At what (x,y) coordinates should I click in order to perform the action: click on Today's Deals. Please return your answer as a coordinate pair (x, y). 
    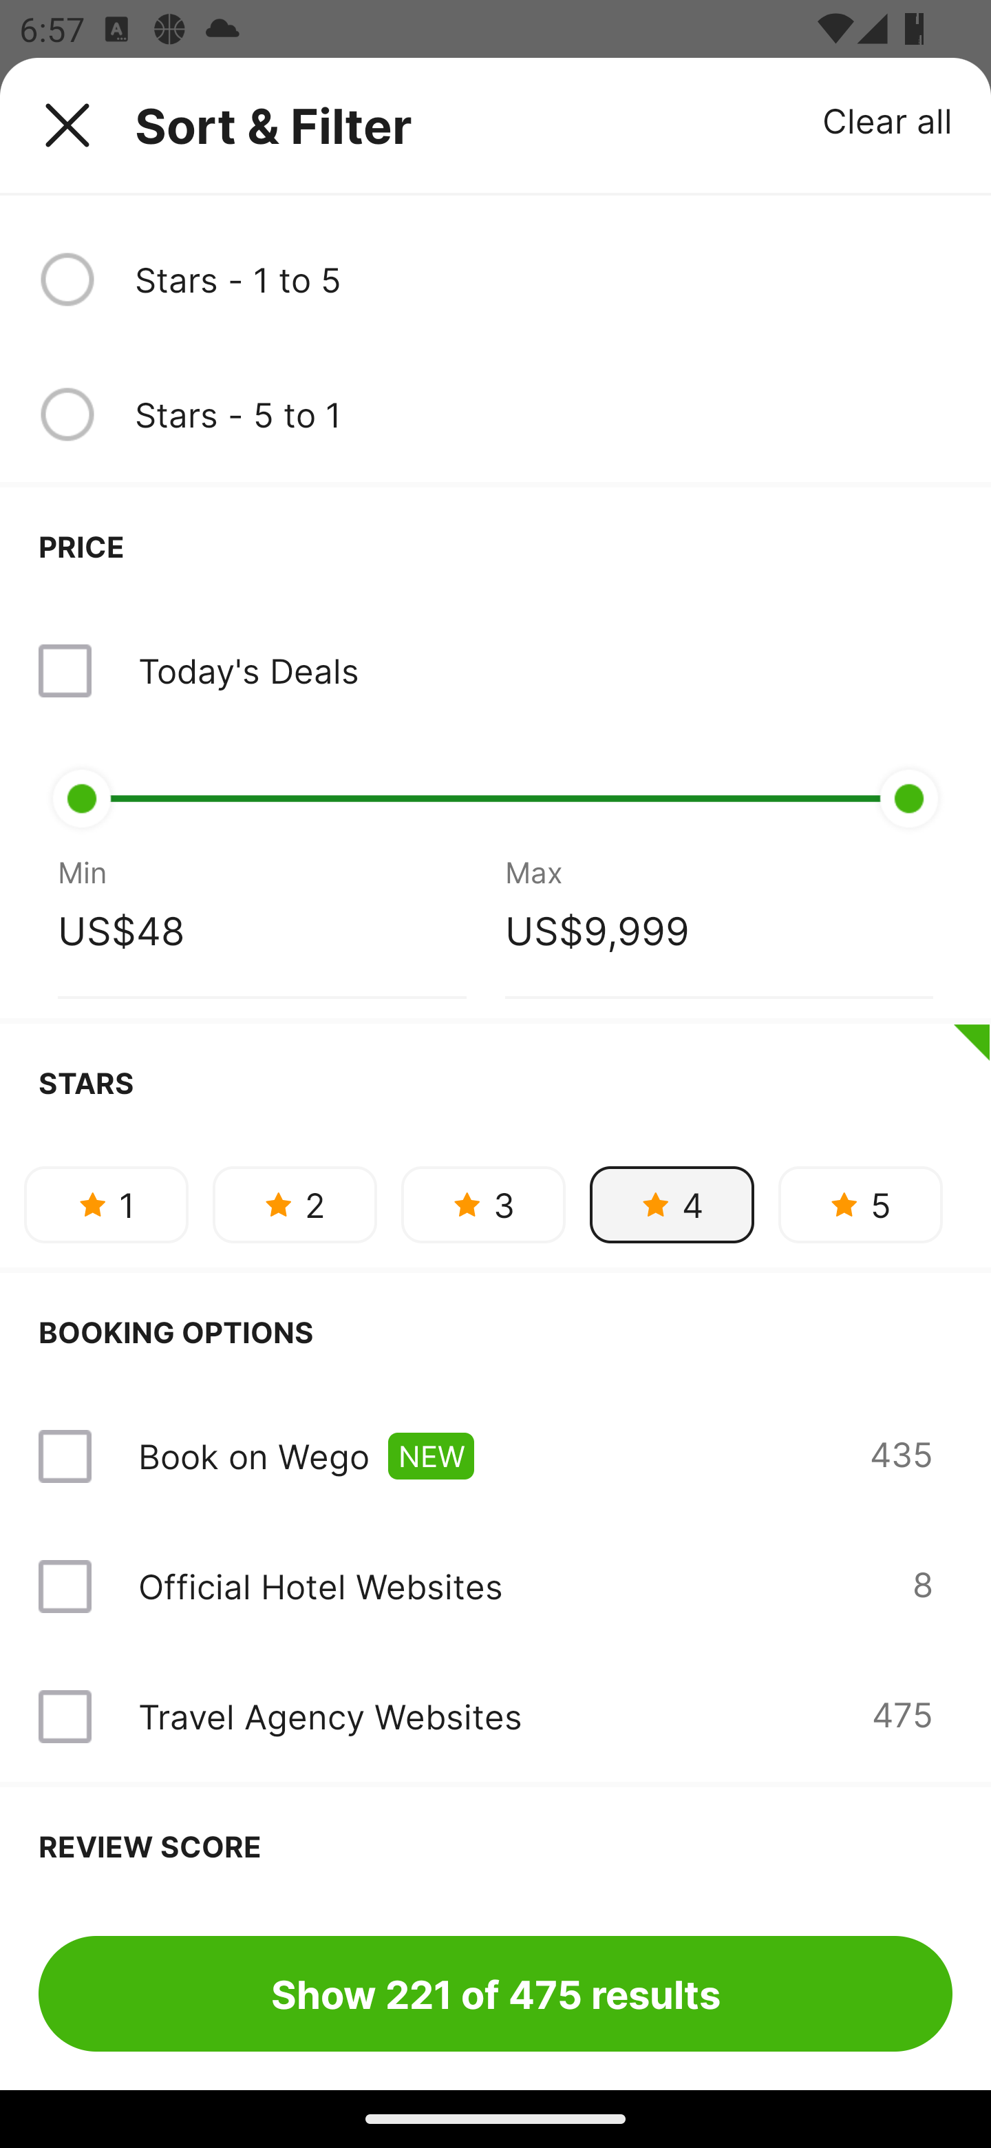
    Looking at the image, I should click on (495, 671).